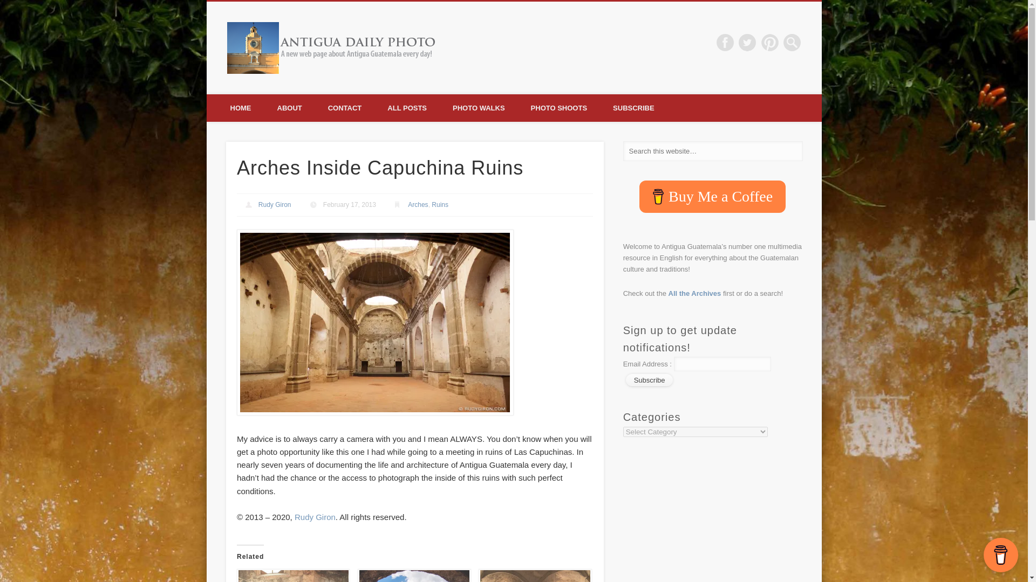 Image resolution: width=1036 pixels, height=582 pixels. What do you see at coordinates (440, 204) in the screenshot?
I see `Ruins` at bounding box center [440, 204].